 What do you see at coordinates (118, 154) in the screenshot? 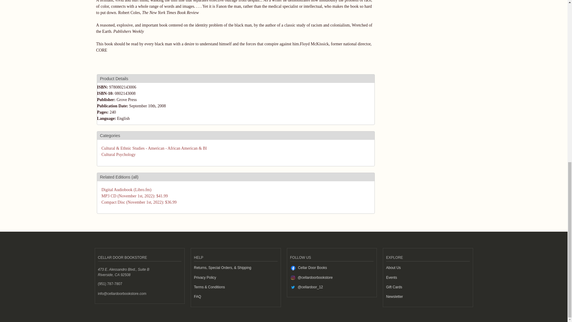
I see `Cultural Psychology` at bounding box center [118, 154].